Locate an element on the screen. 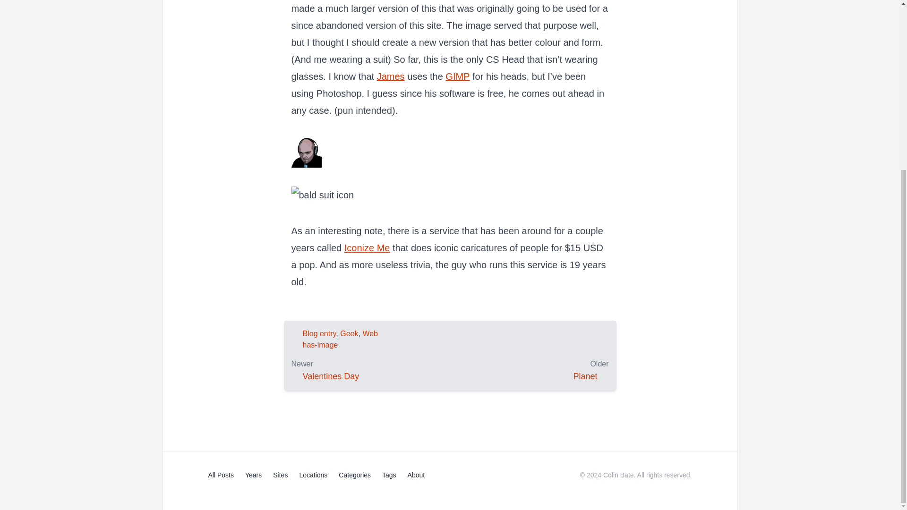  James is located at coordinates (391, 76).